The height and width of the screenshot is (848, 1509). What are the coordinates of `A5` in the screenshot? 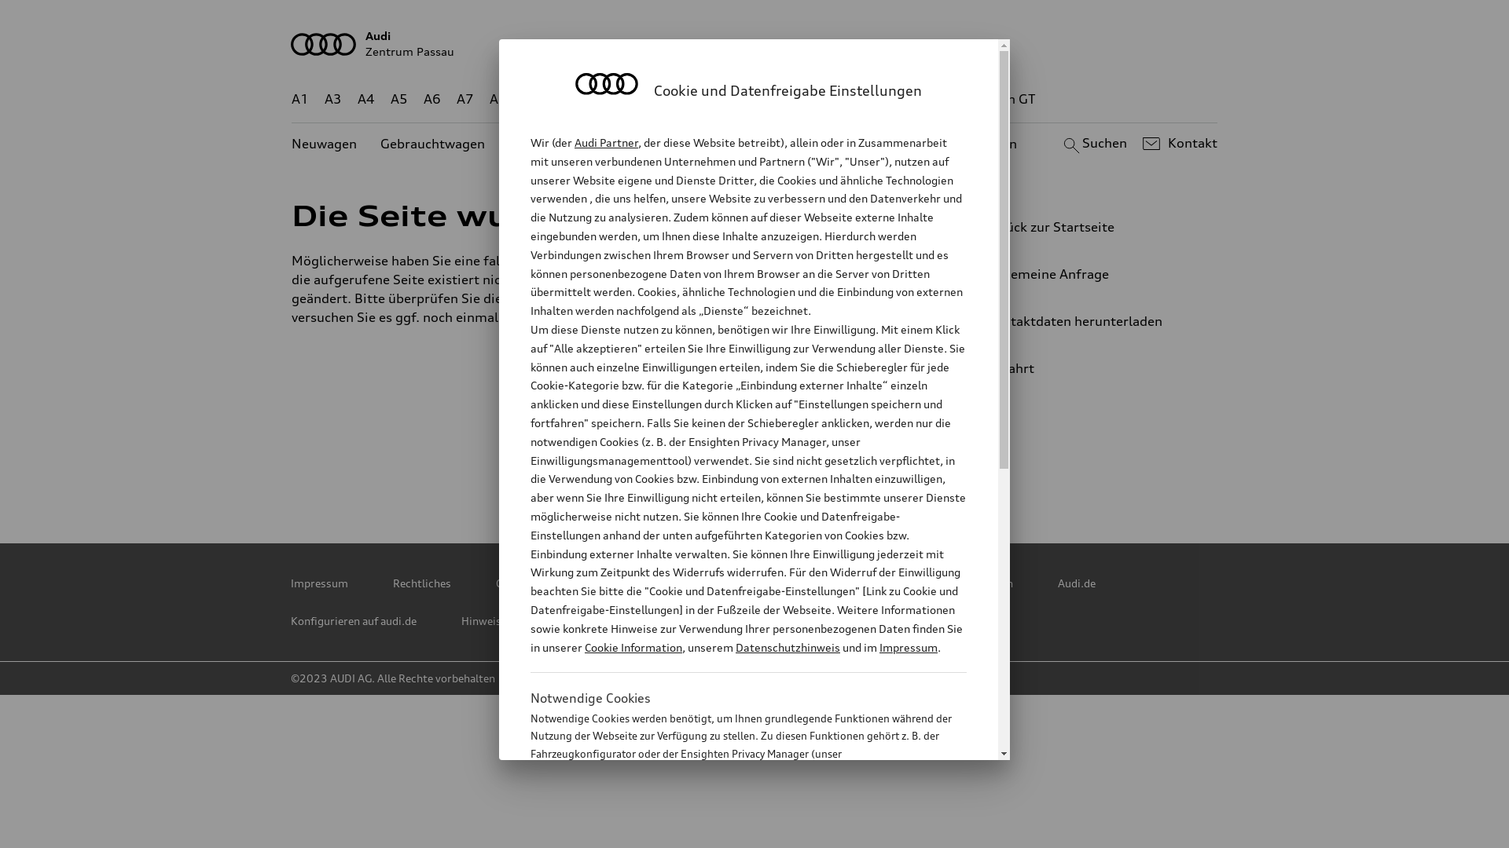 It's located at (399, 99).